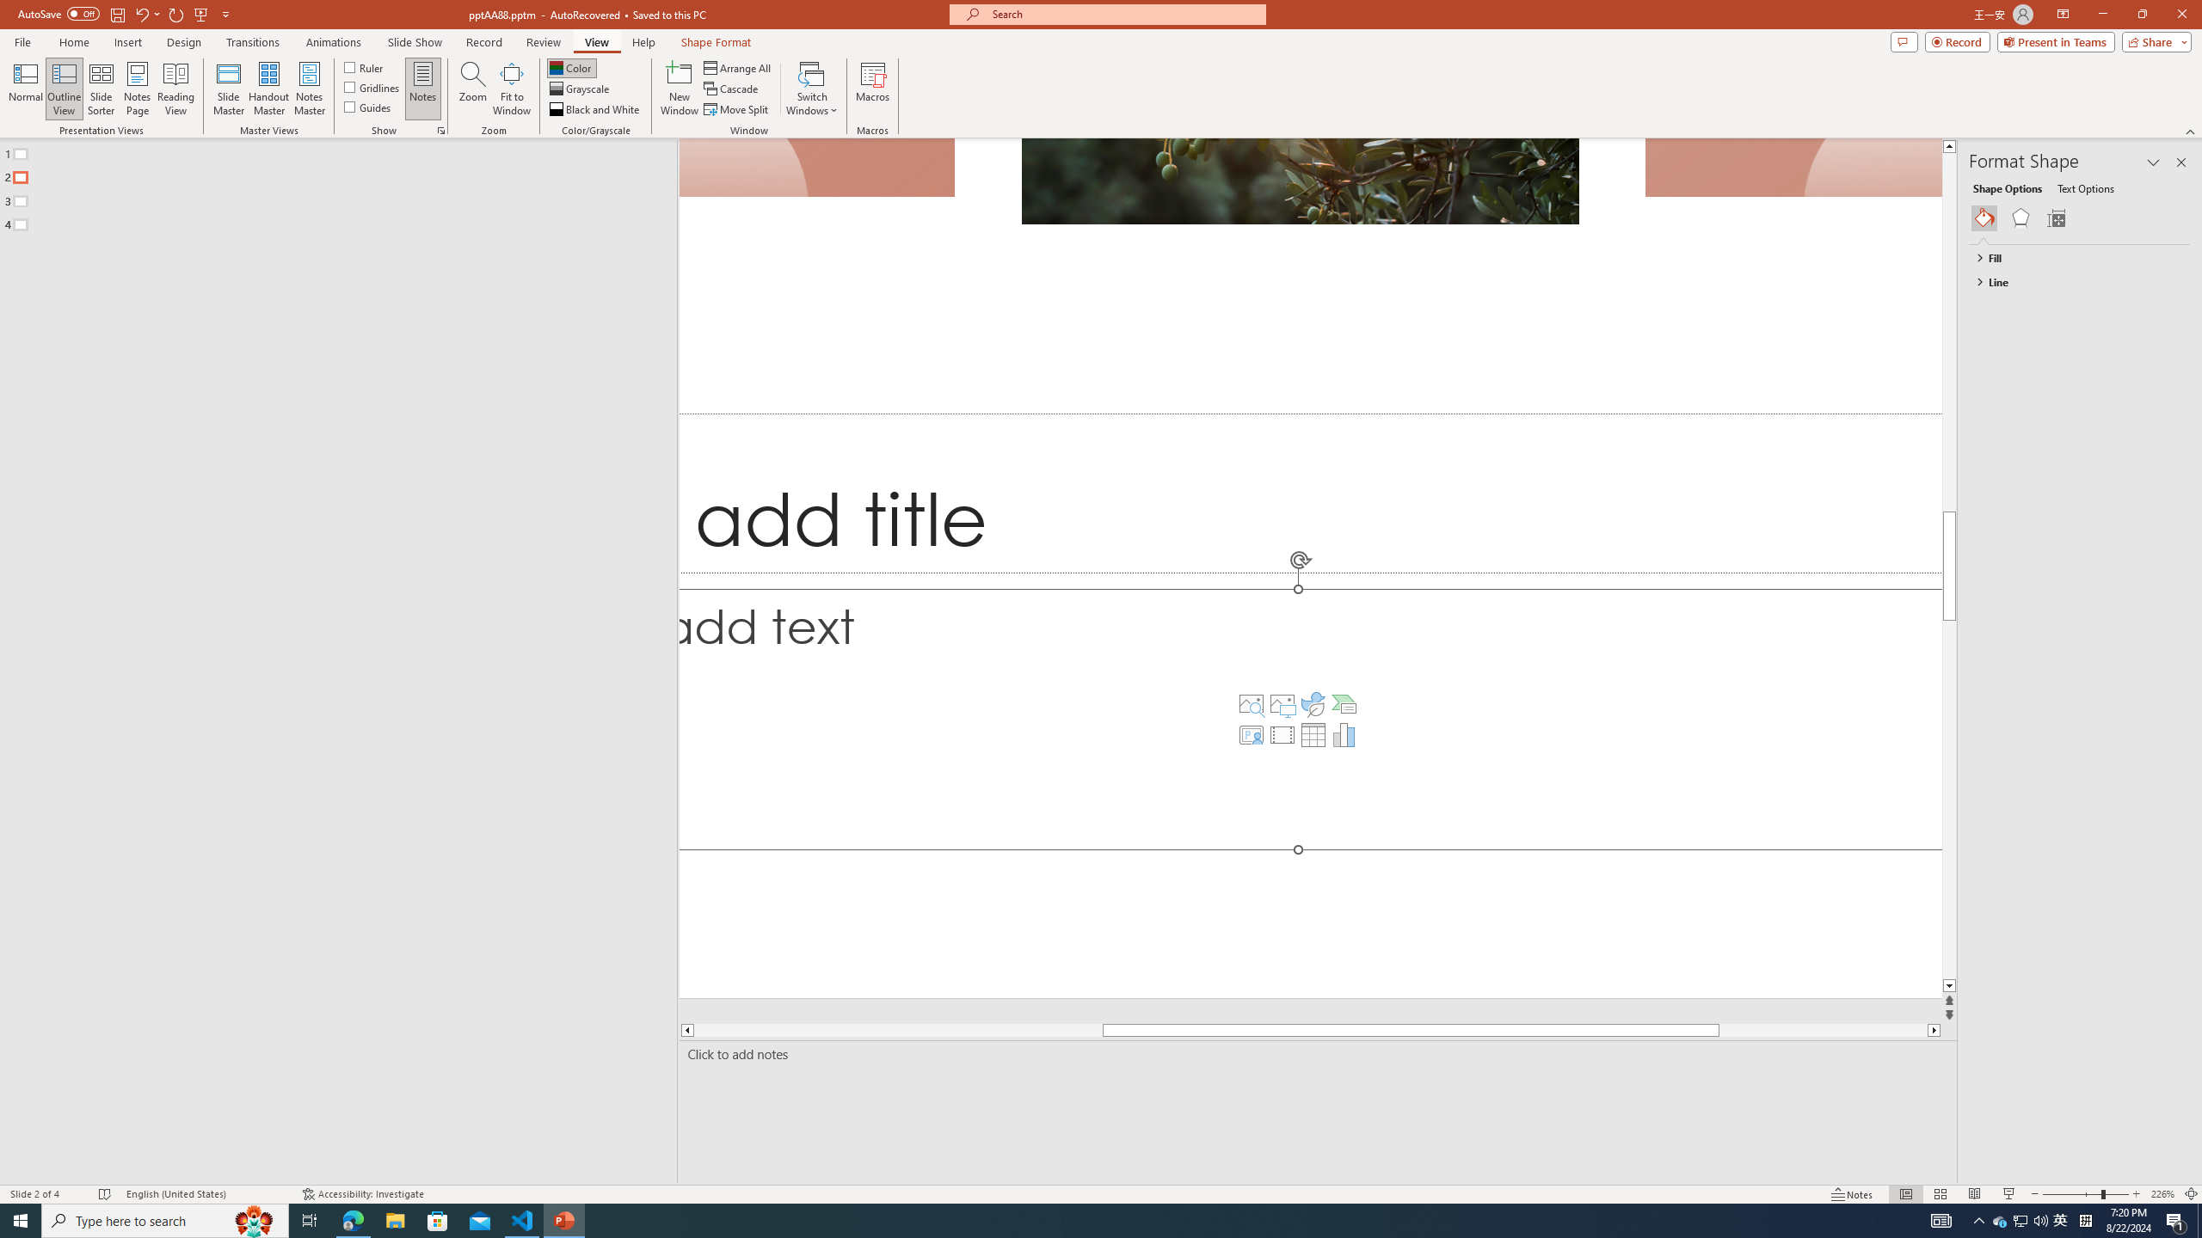  What do you see at coordinates (473, 89) in the screenshot?
I see `Zoom...` at bounding box center [473, 89].